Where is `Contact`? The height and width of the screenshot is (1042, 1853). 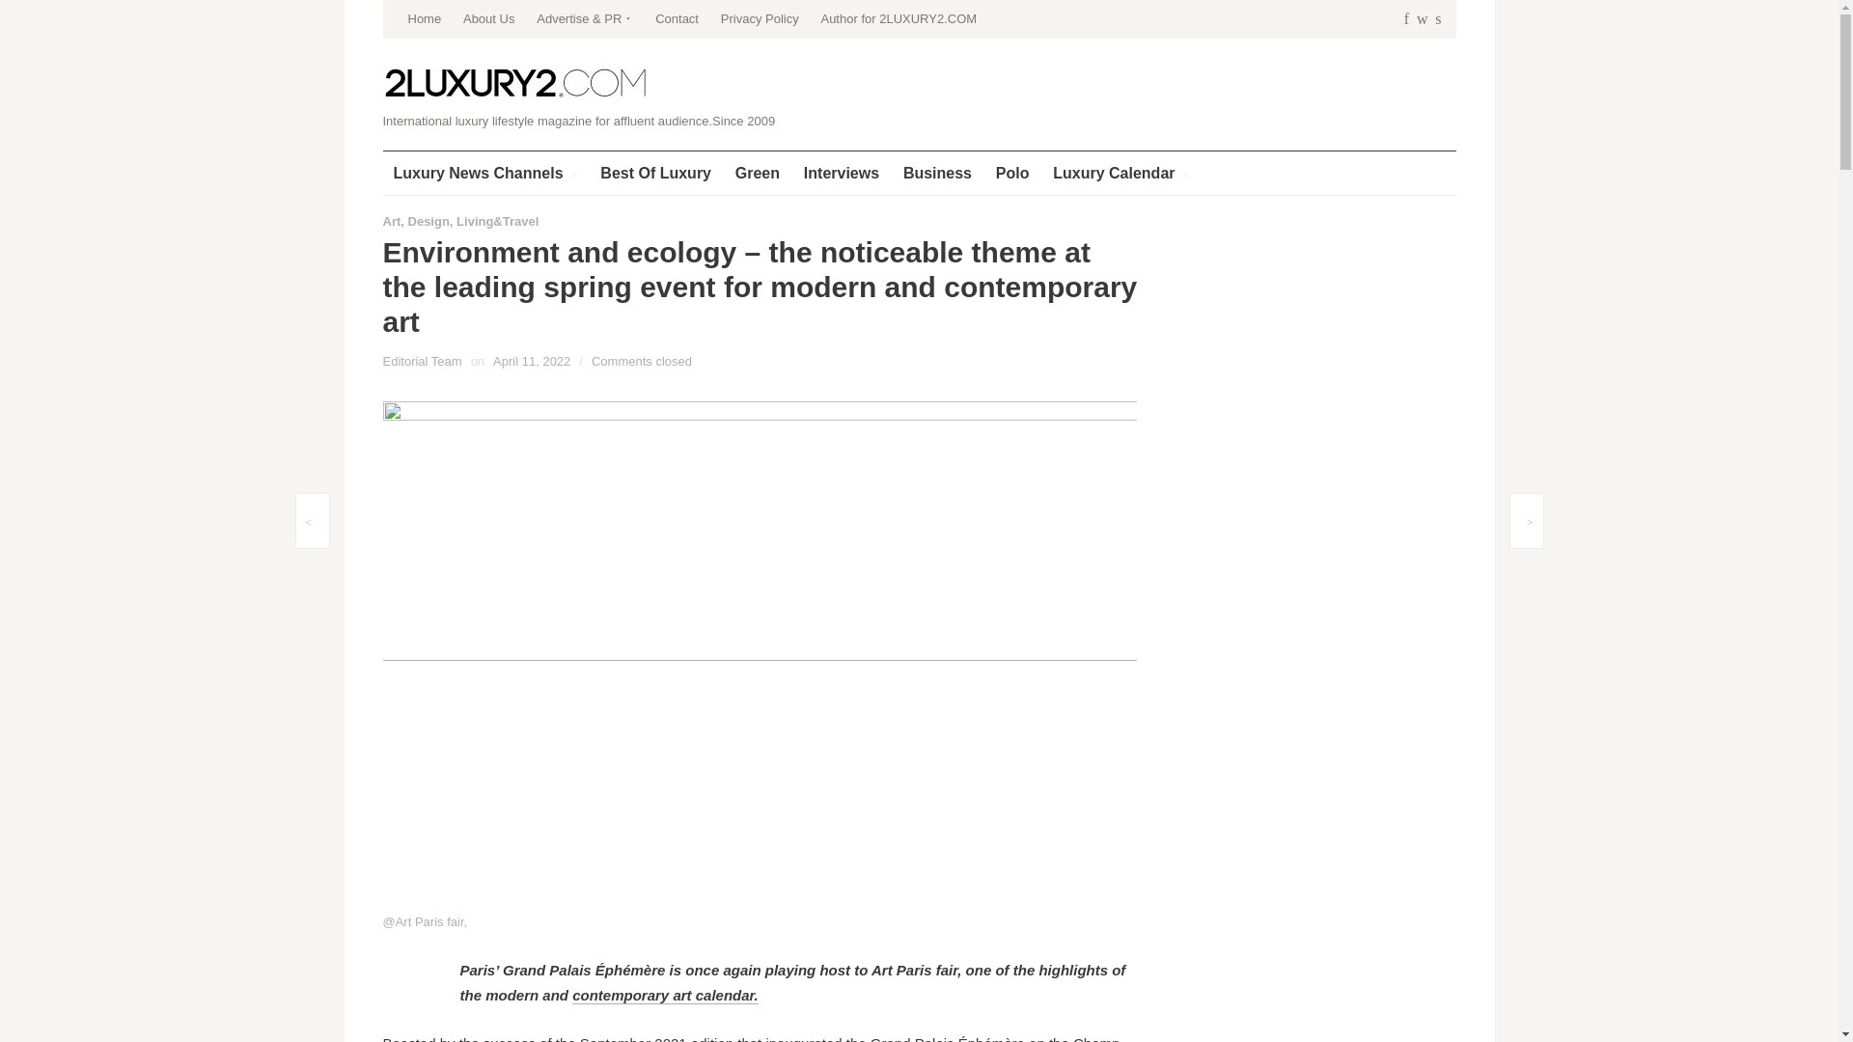 Contact is located at coordinates (677, 19).